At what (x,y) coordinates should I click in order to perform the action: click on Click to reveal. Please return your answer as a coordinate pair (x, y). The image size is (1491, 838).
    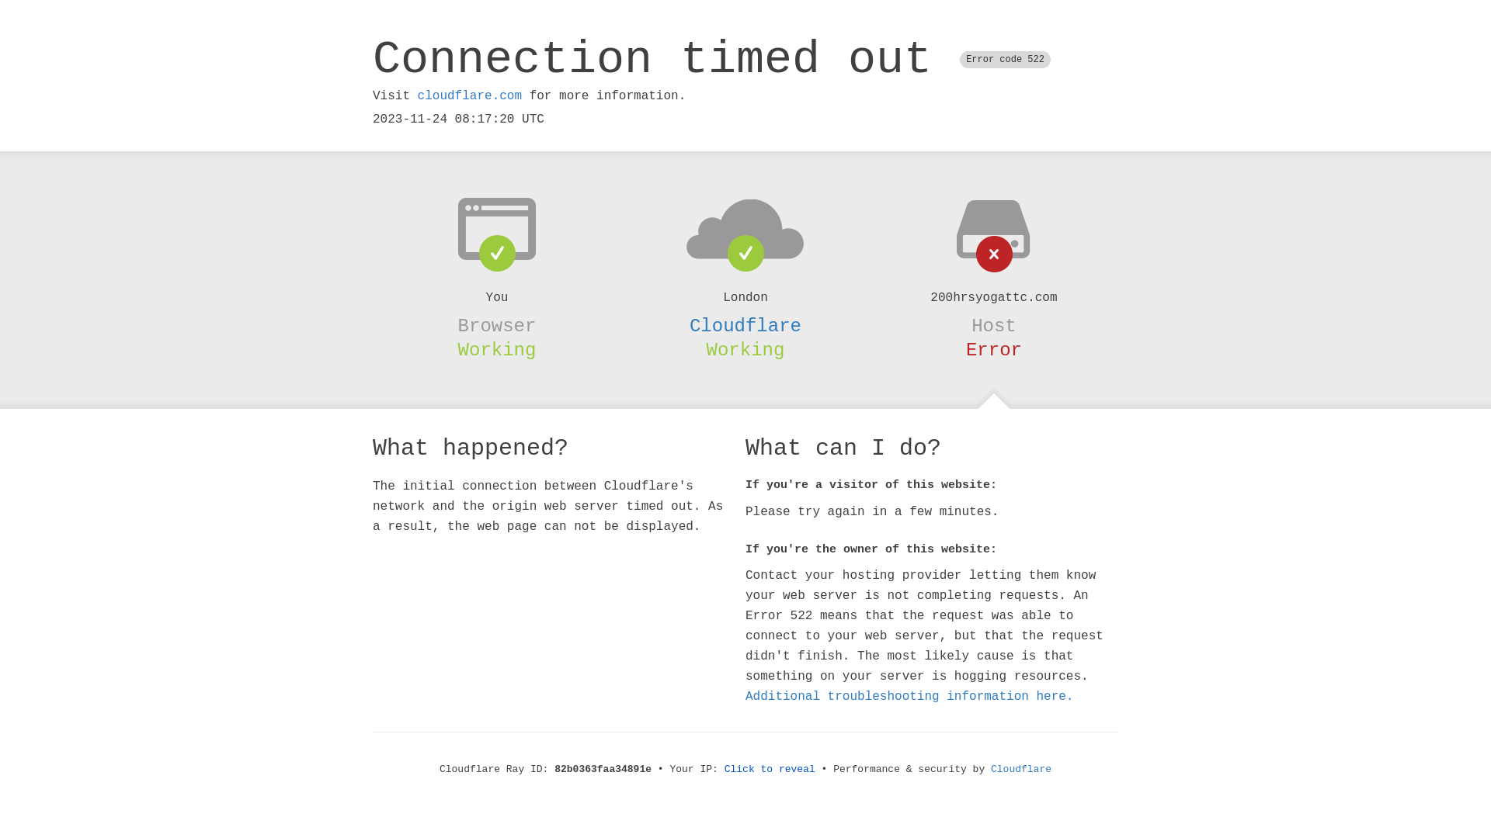
    Looking at the image, I should click on (770, 770).